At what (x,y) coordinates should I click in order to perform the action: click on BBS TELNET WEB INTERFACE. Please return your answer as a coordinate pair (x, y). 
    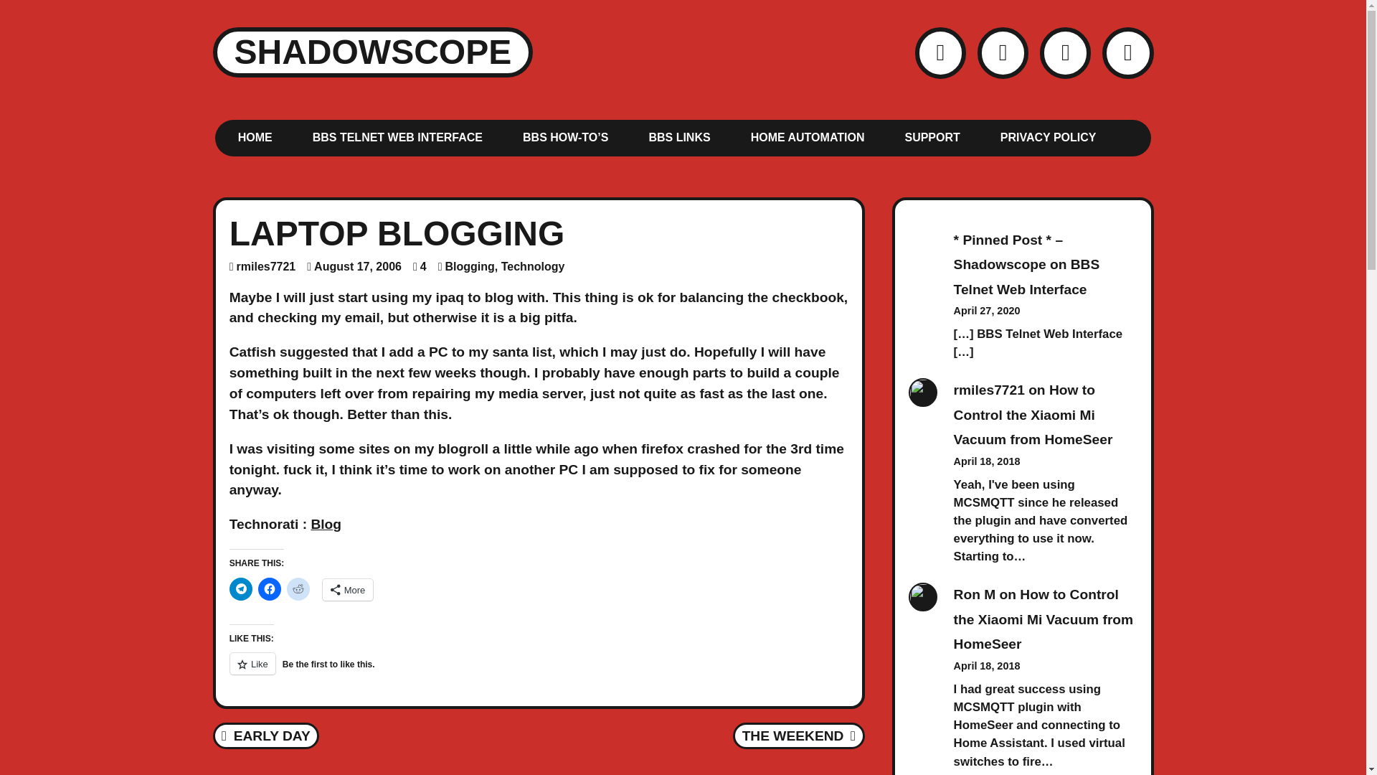
    Looking at the image, I should click on (1049, 136).